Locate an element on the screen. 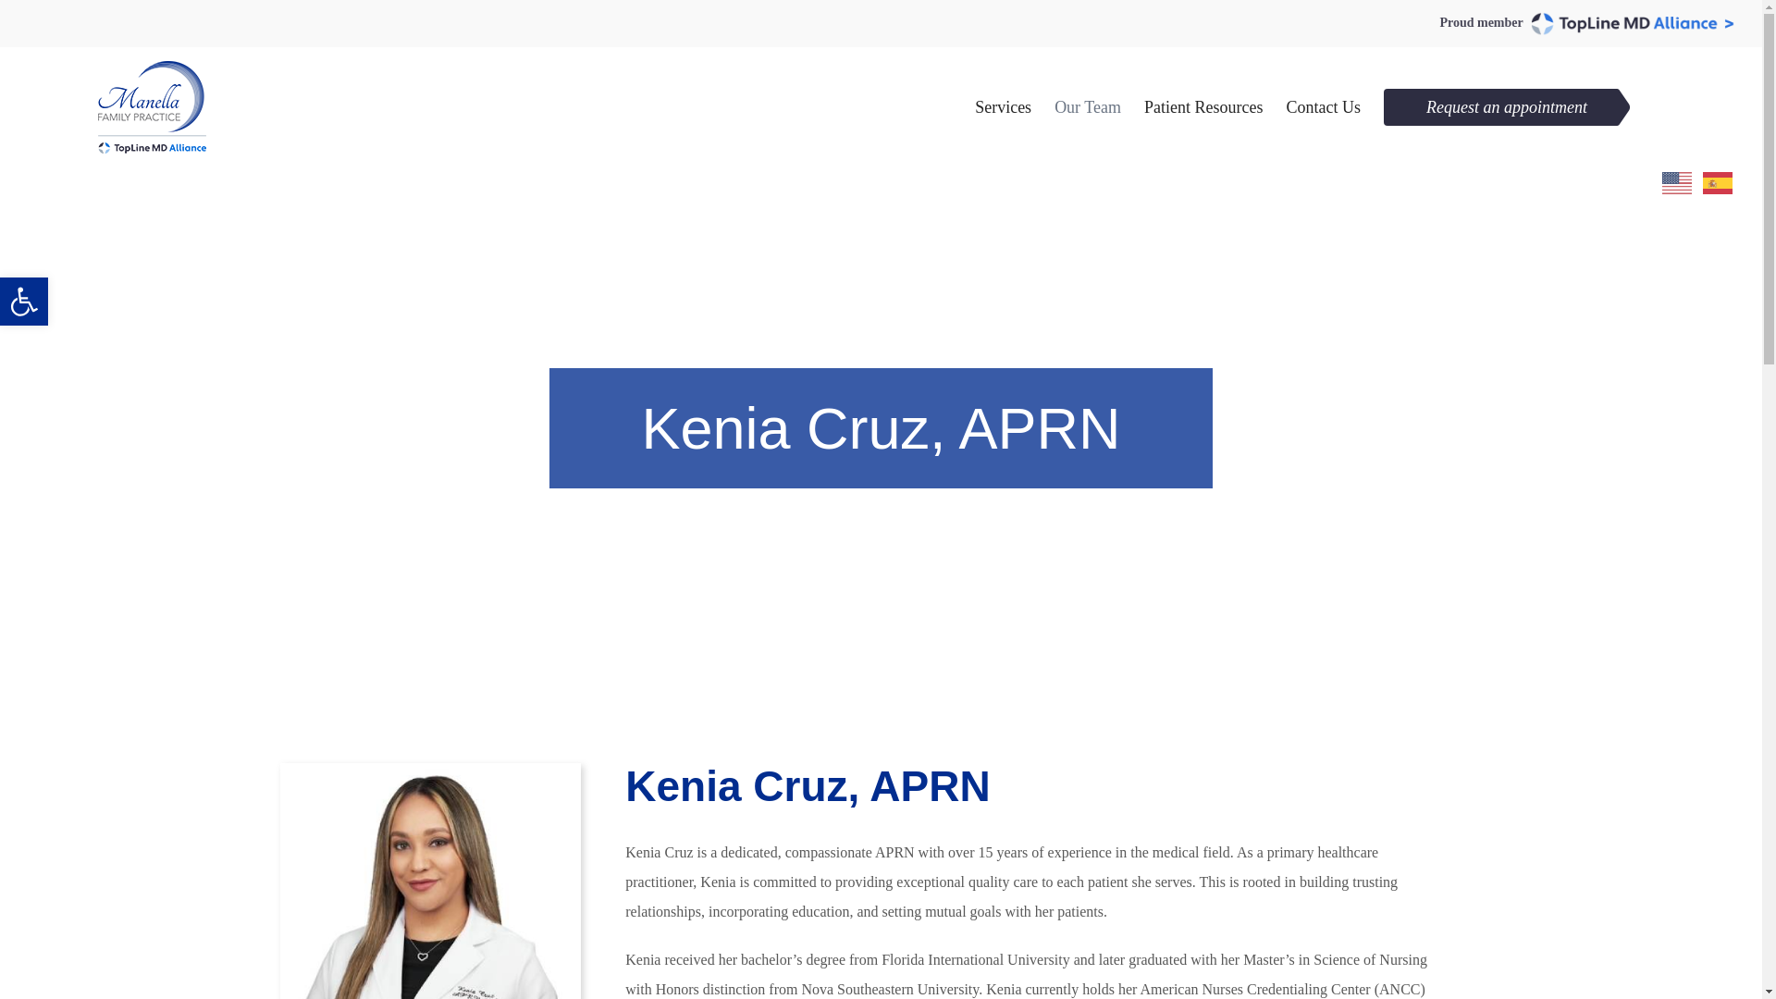 This screenshot has width=1776, height=999. Request an appointment is located at coordinates (429, 881).